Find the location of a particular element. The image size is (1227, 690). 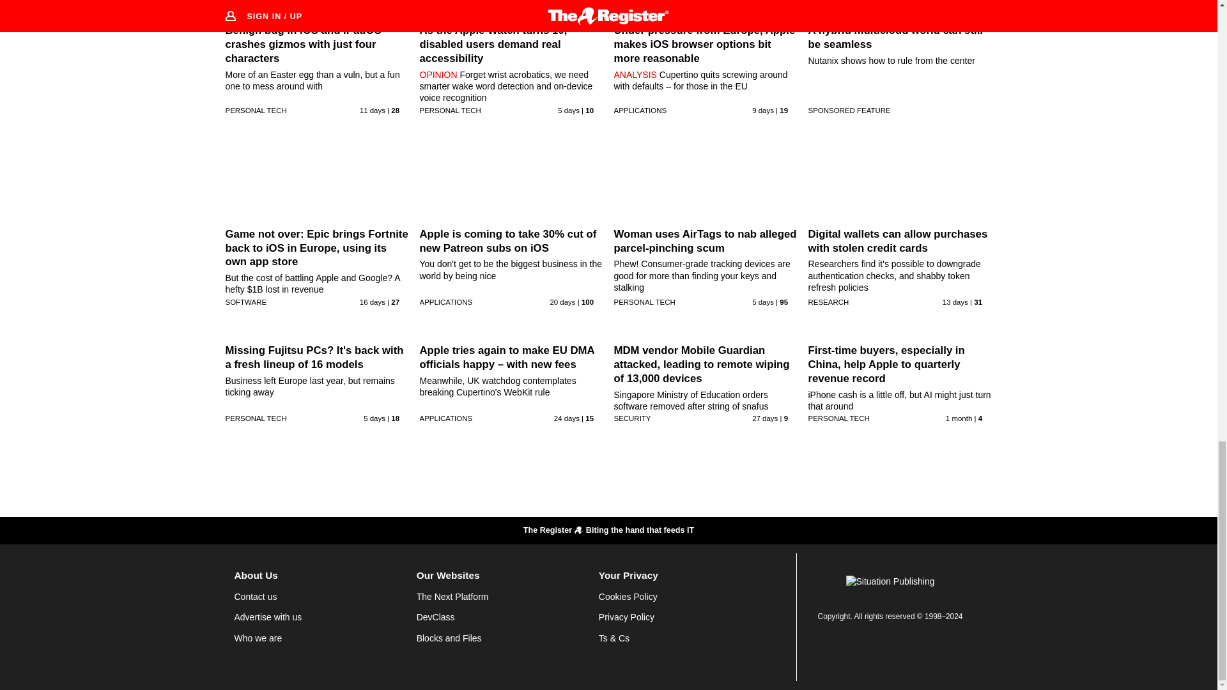

17 Aug 2024 7:2 is located at coordinates (372, 302).